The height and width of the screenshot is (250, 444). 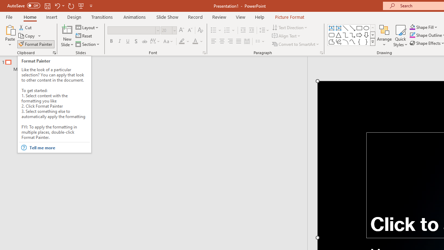 What do you see at coordinates (251, 31) in the screenshot?
I see `Increase Indent` at bounding box center [251, 31].